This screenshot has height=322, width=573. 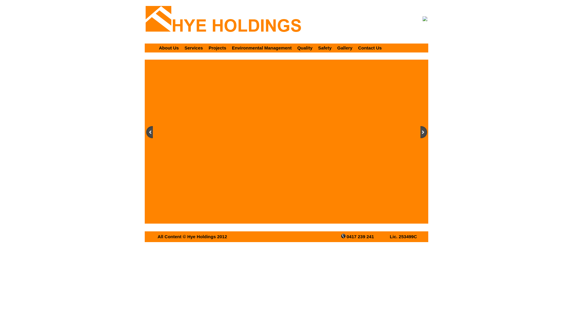 I want to click on Quality, so click(x=305, y=48).